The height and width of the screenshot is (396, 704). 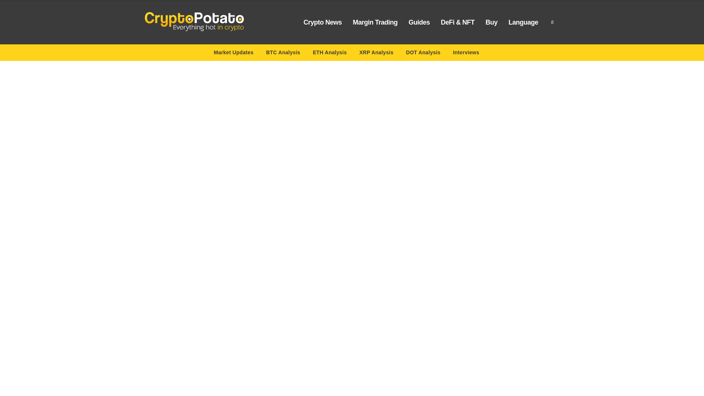 I want to click on BTC Analysis, so click(x=283, y=54).